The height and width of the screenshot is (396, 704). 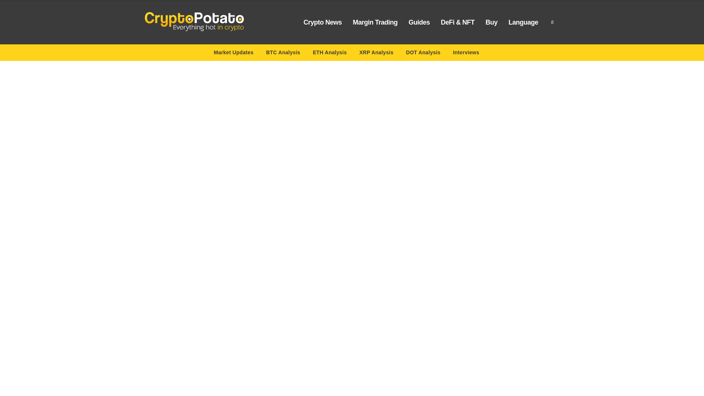 I want to click on BTC Analysis, so click(x=283, y=54).